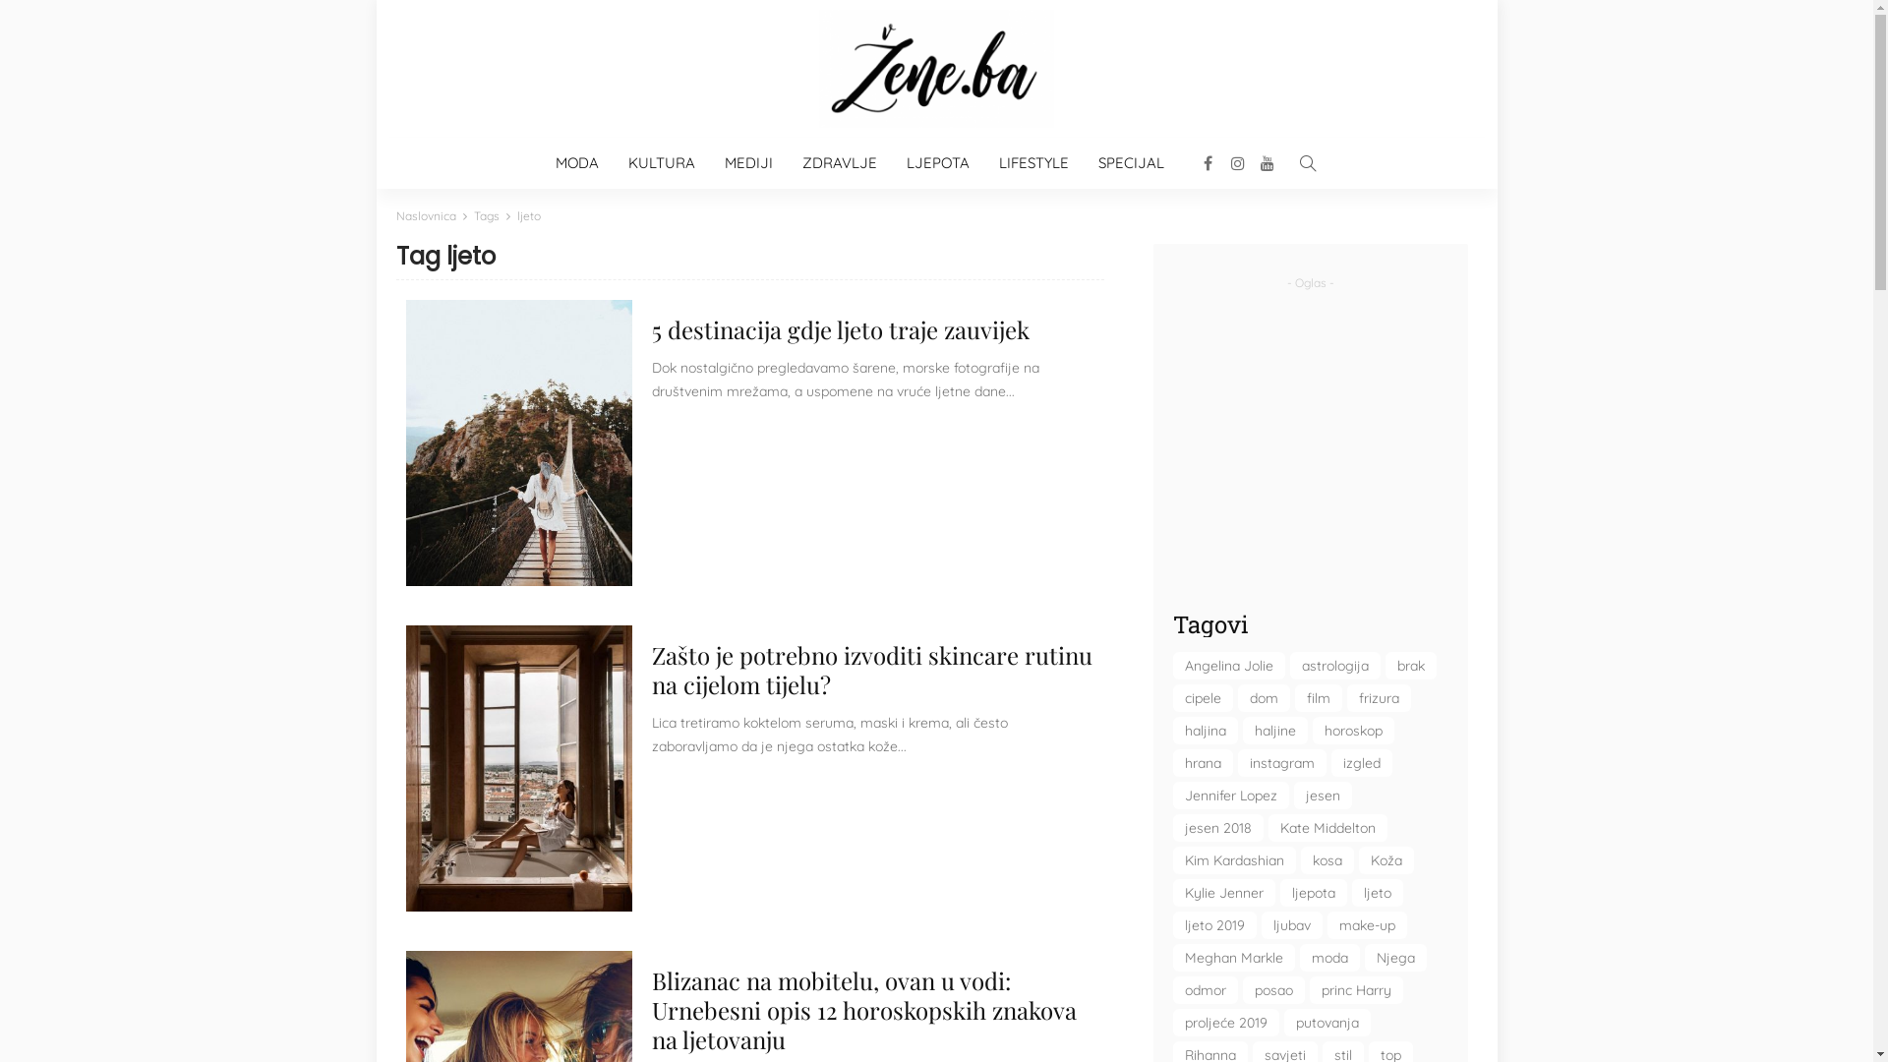  Describe the element at coordinates (1310, 436) in the screenshot. I see `Advertisement` at that location.